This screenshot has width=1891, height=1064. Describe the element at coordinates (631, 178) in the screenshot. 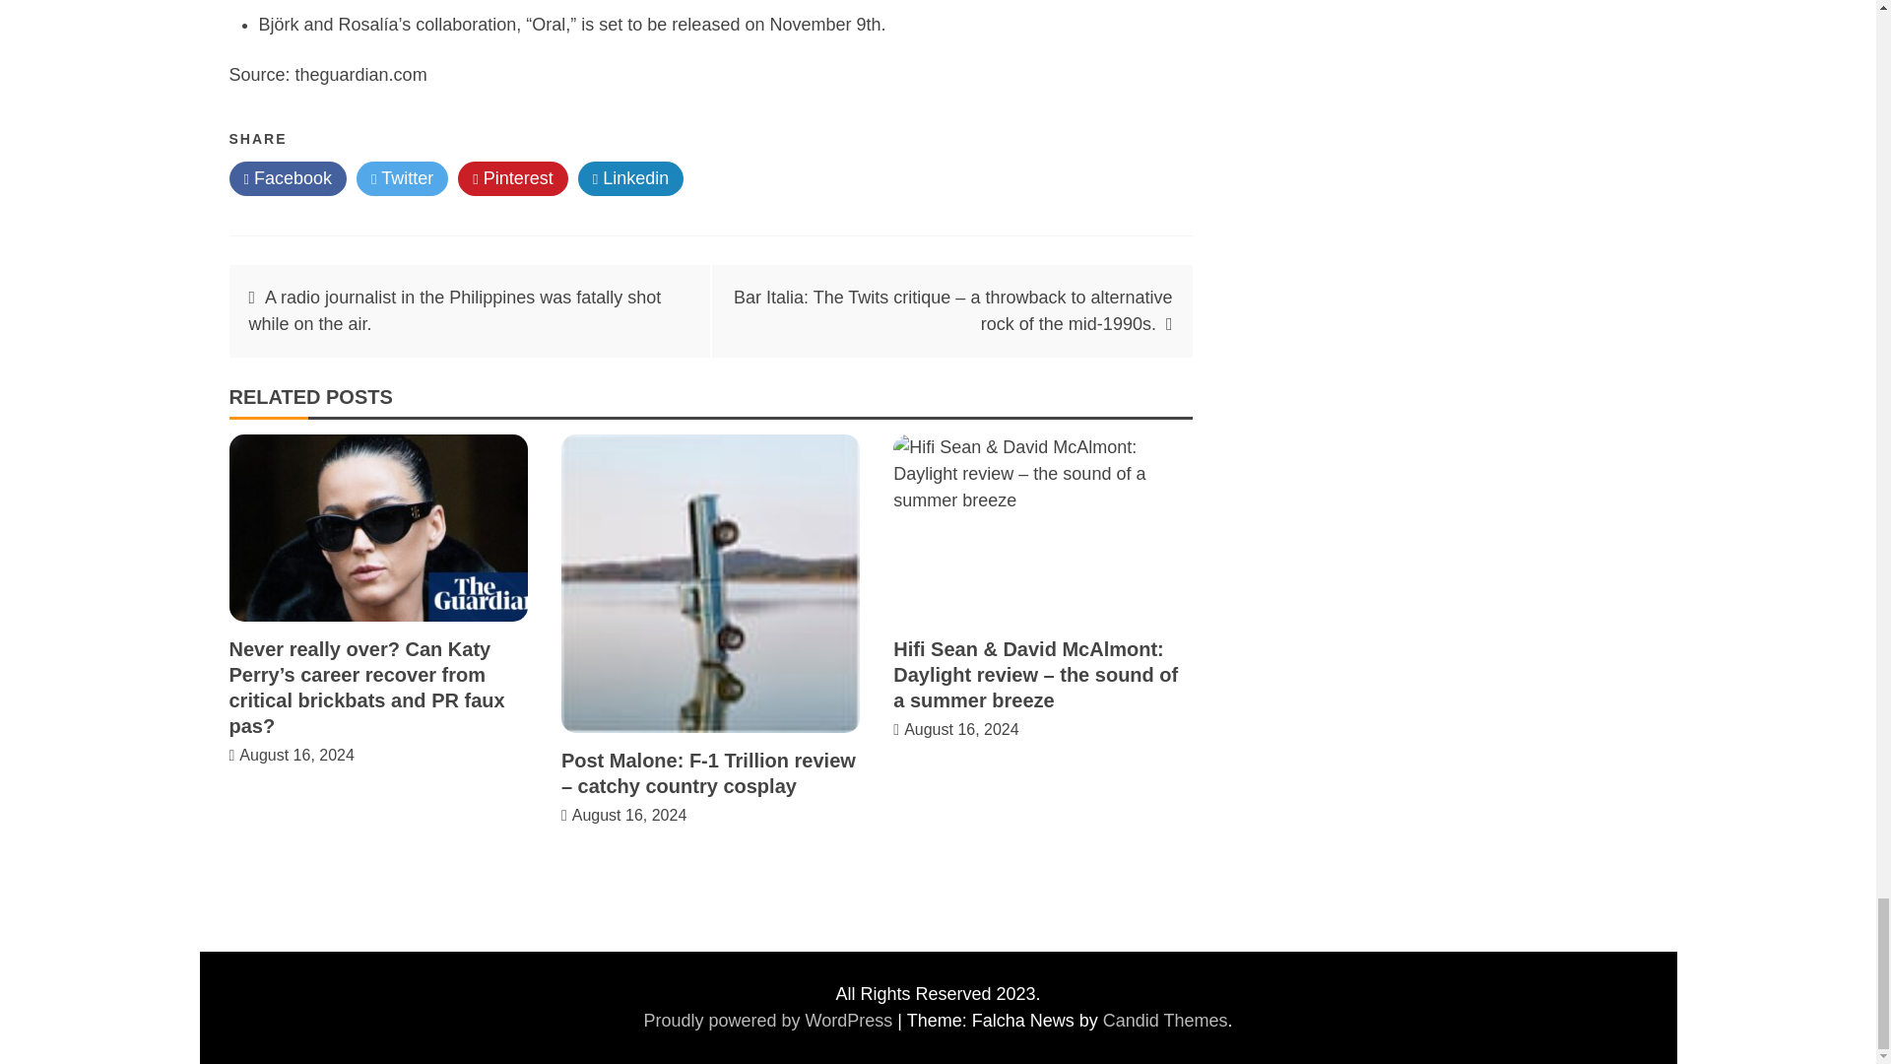

I see `Linkedin` at that location.